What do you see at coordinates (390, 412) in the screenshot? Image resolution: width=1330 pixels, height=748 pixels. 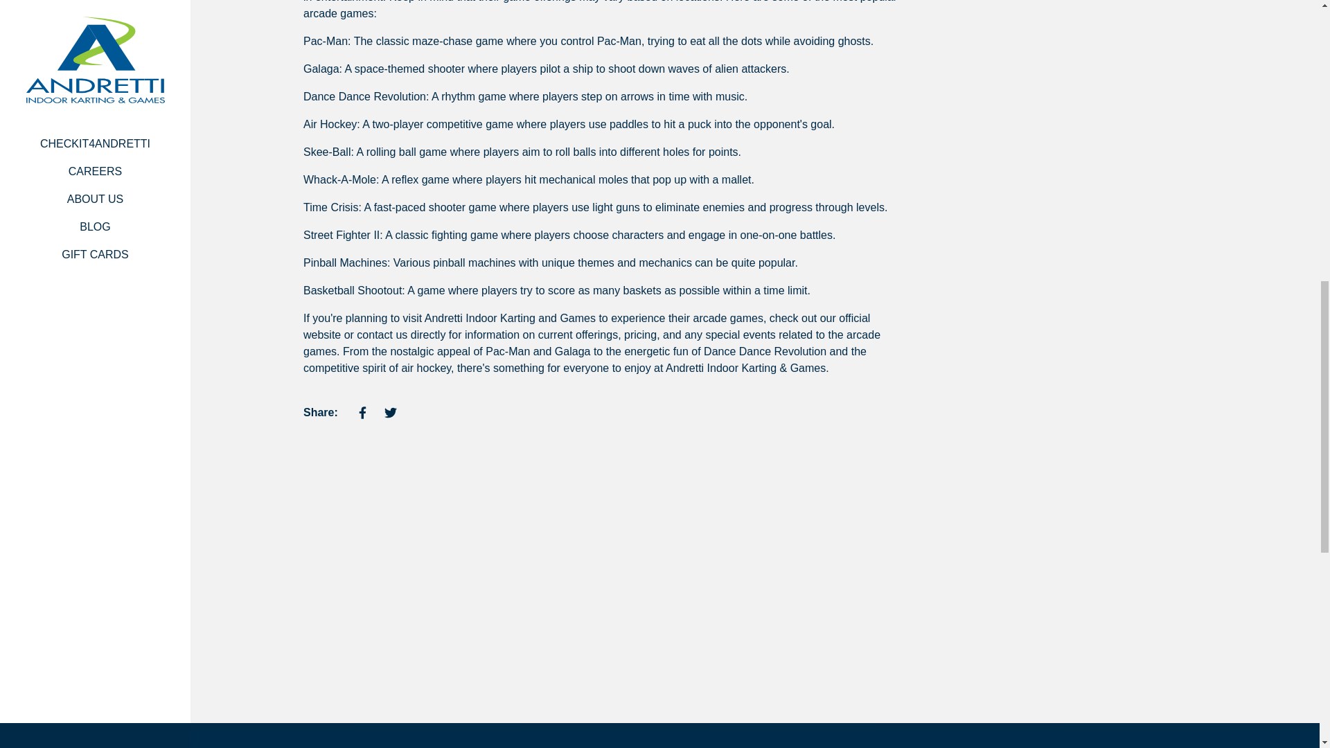 I see `Twitter` at bounding box center [390, 412].